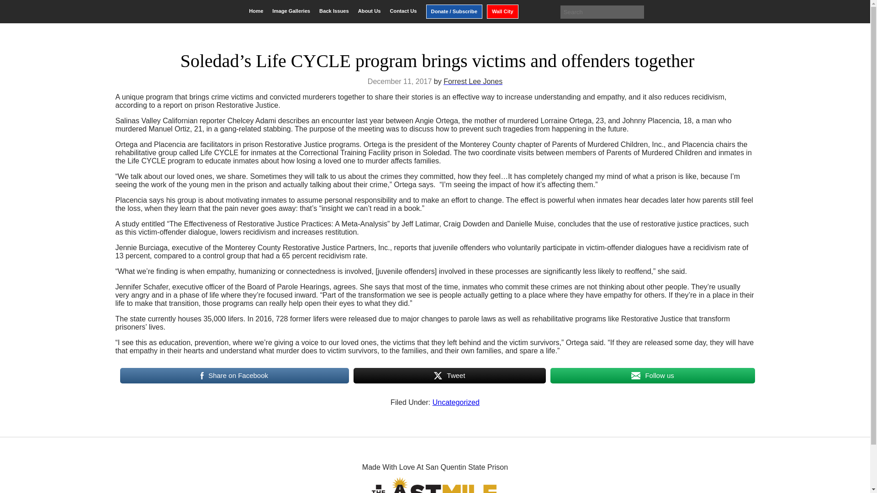 The width and height of the screenshot is (877, 493). What do you see at coordinates (449, 375) in the screenshot?
I see `Tweet` at bounding box center [449, 375].